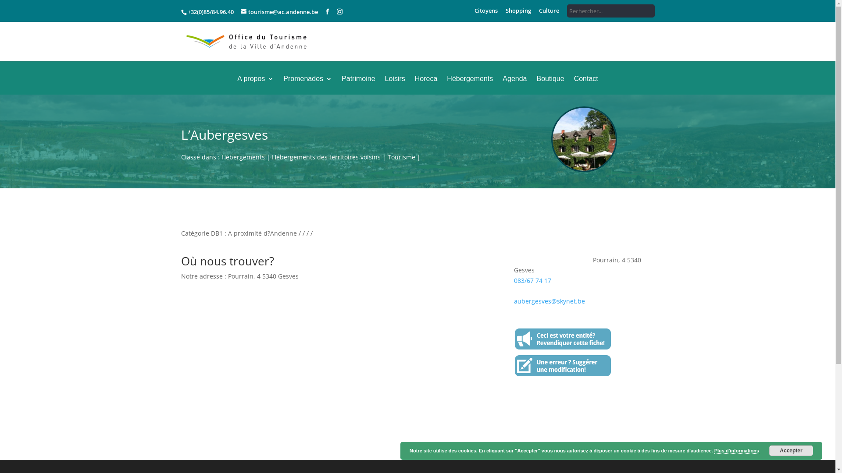 The image size is (842, 473). I want to click on Plus d'informations, so click(737, 451).